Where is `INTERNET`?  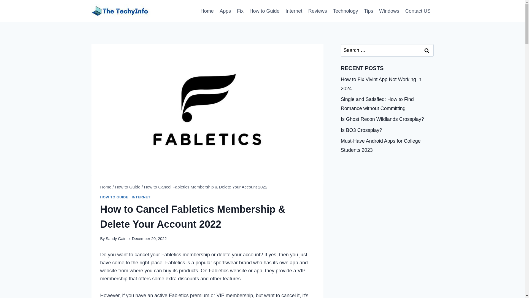
INTERNET is located at coordinates (141, 197).